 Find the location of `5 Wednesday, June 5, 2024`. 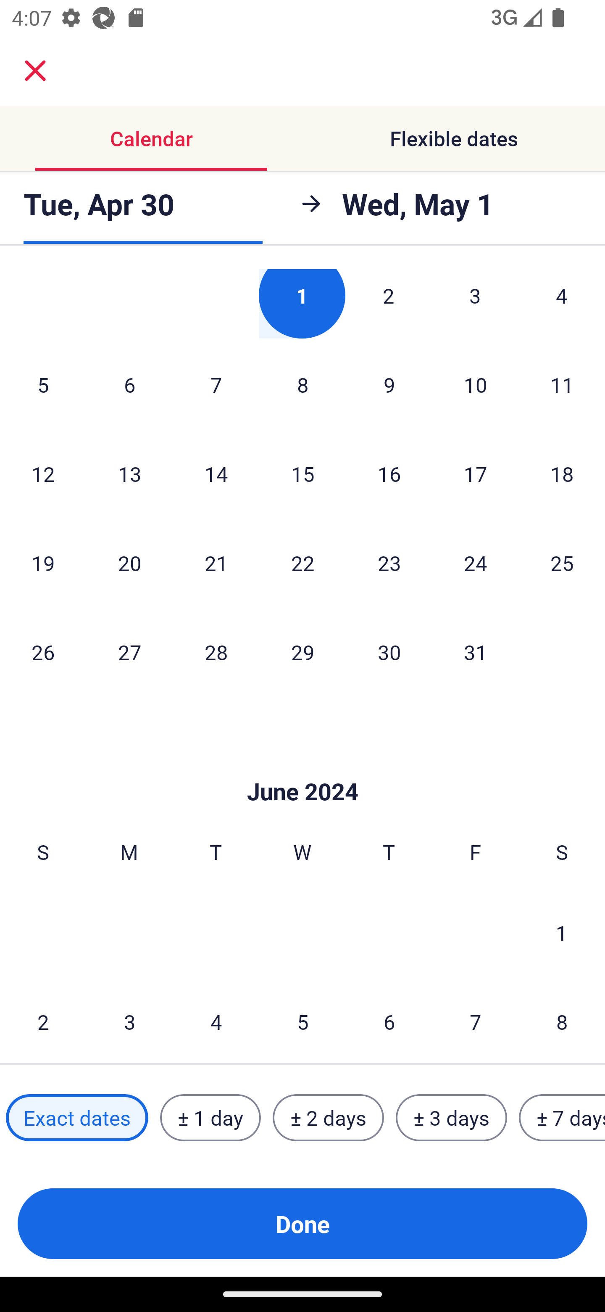

5 Wednesday, June 5, 2024 is located at coordinates (302, 1021).